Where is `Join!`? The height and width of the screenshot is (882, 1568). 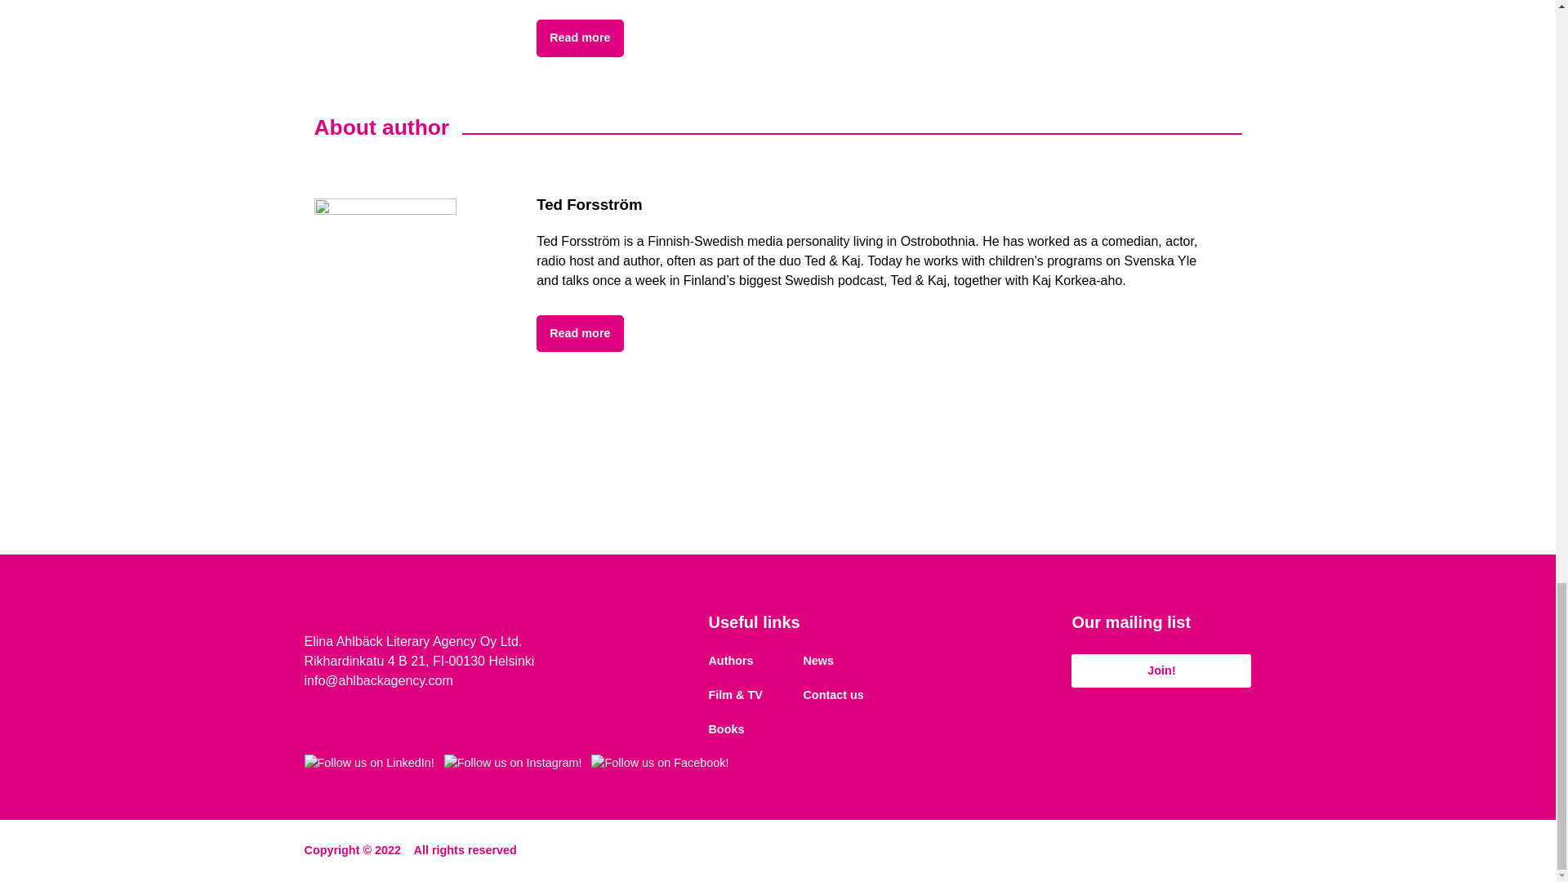
Join! is located at coordinates (1161, 671).